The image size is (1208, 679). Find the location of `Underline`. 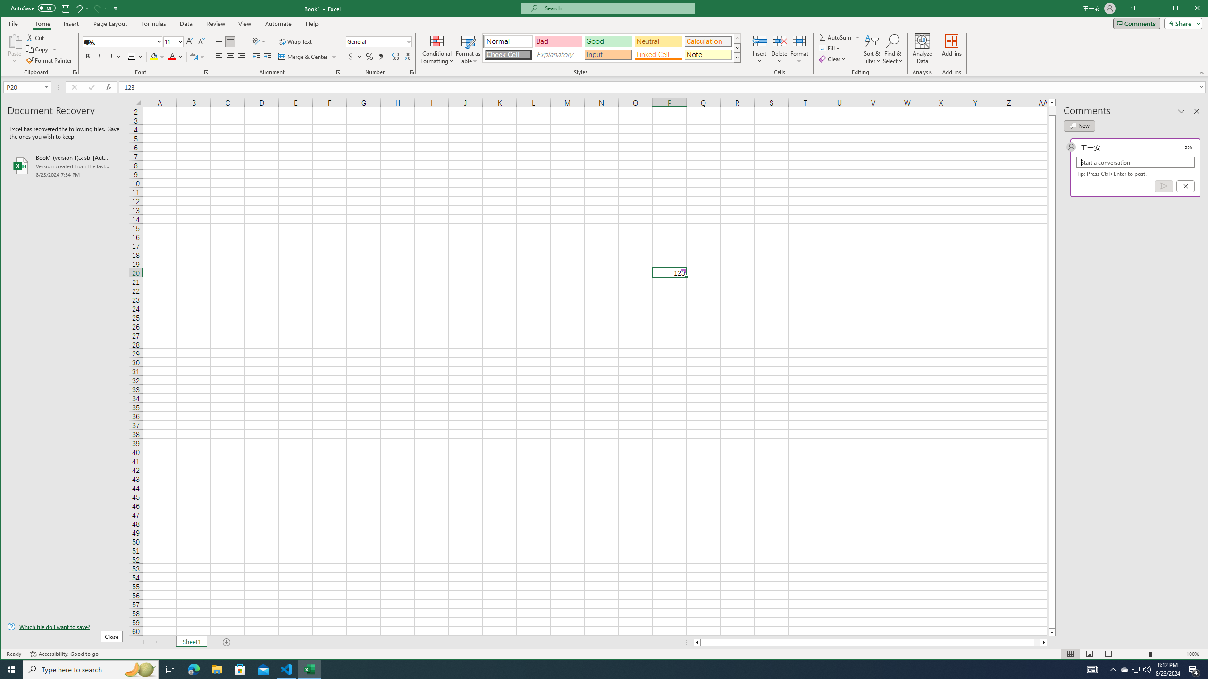

Underline is located at coordinates (110, 57).